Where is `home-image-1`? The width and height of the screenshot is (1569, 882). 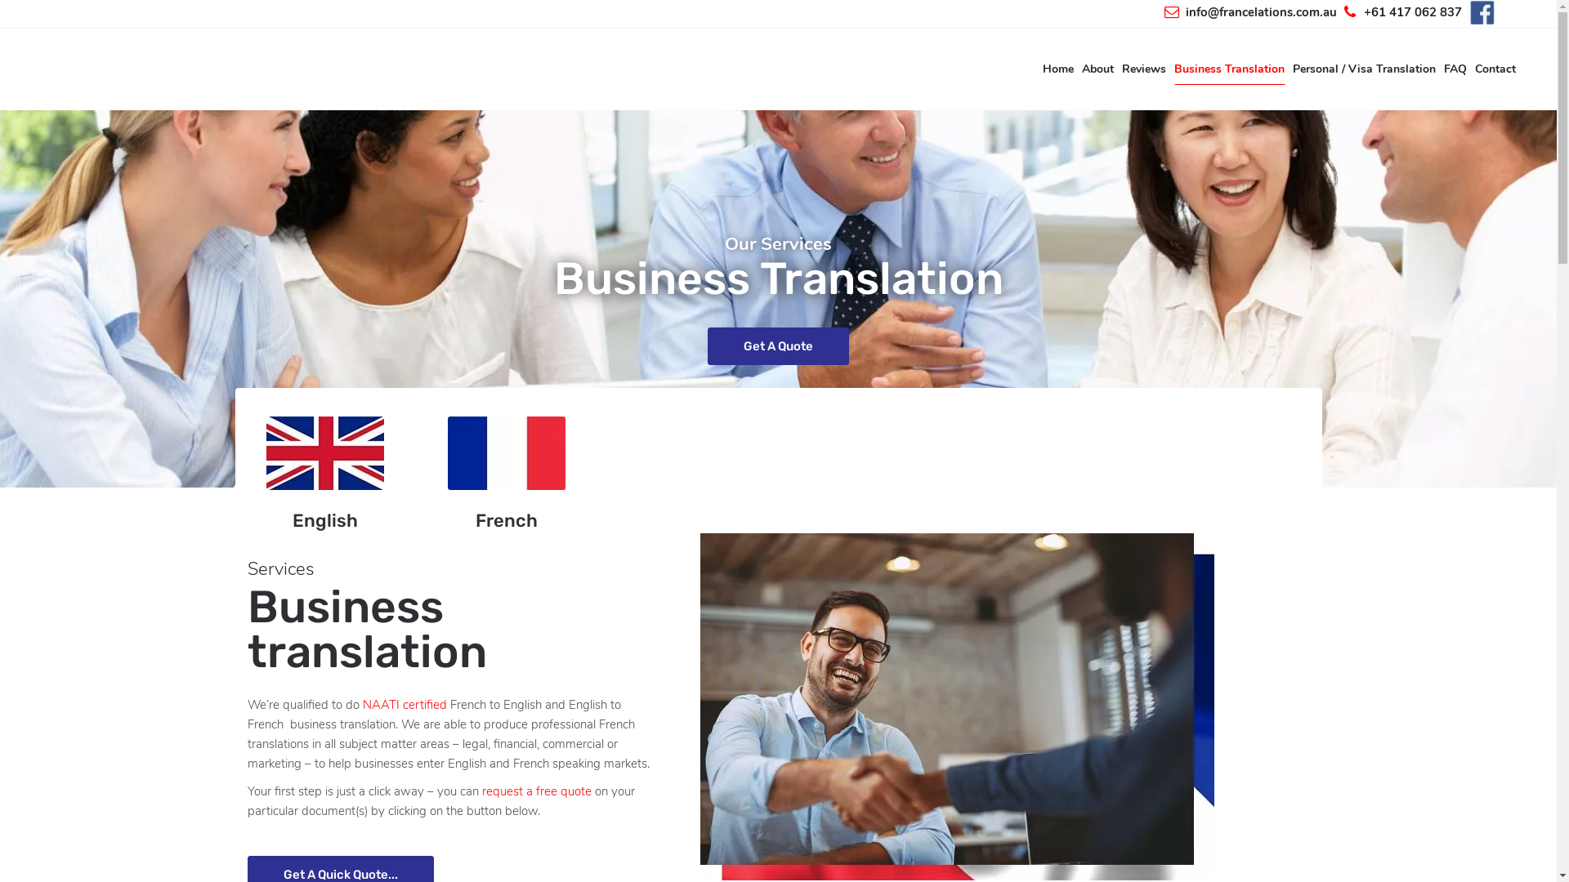
home-image-1 is located at coordinates (325, 453).